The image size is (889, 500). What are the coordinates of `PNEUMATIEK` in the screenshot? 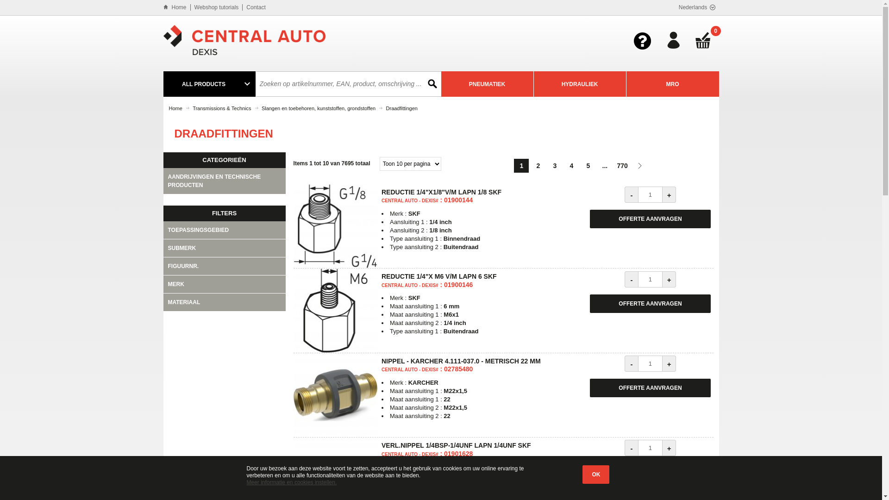 It's located at (487, 84).